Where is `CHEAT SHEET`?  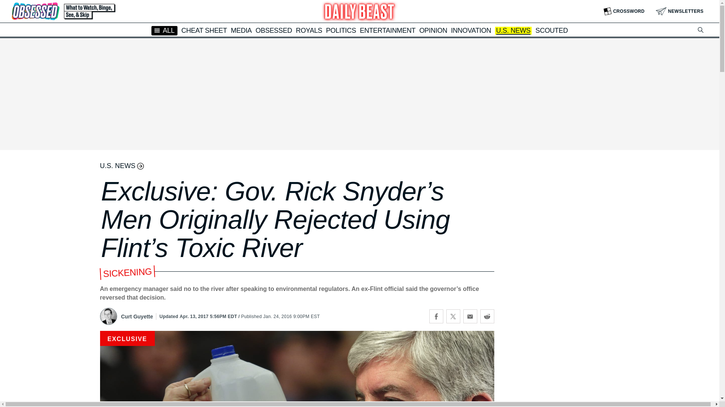 CHEAT SHEET is located at coordinates (204, 30).